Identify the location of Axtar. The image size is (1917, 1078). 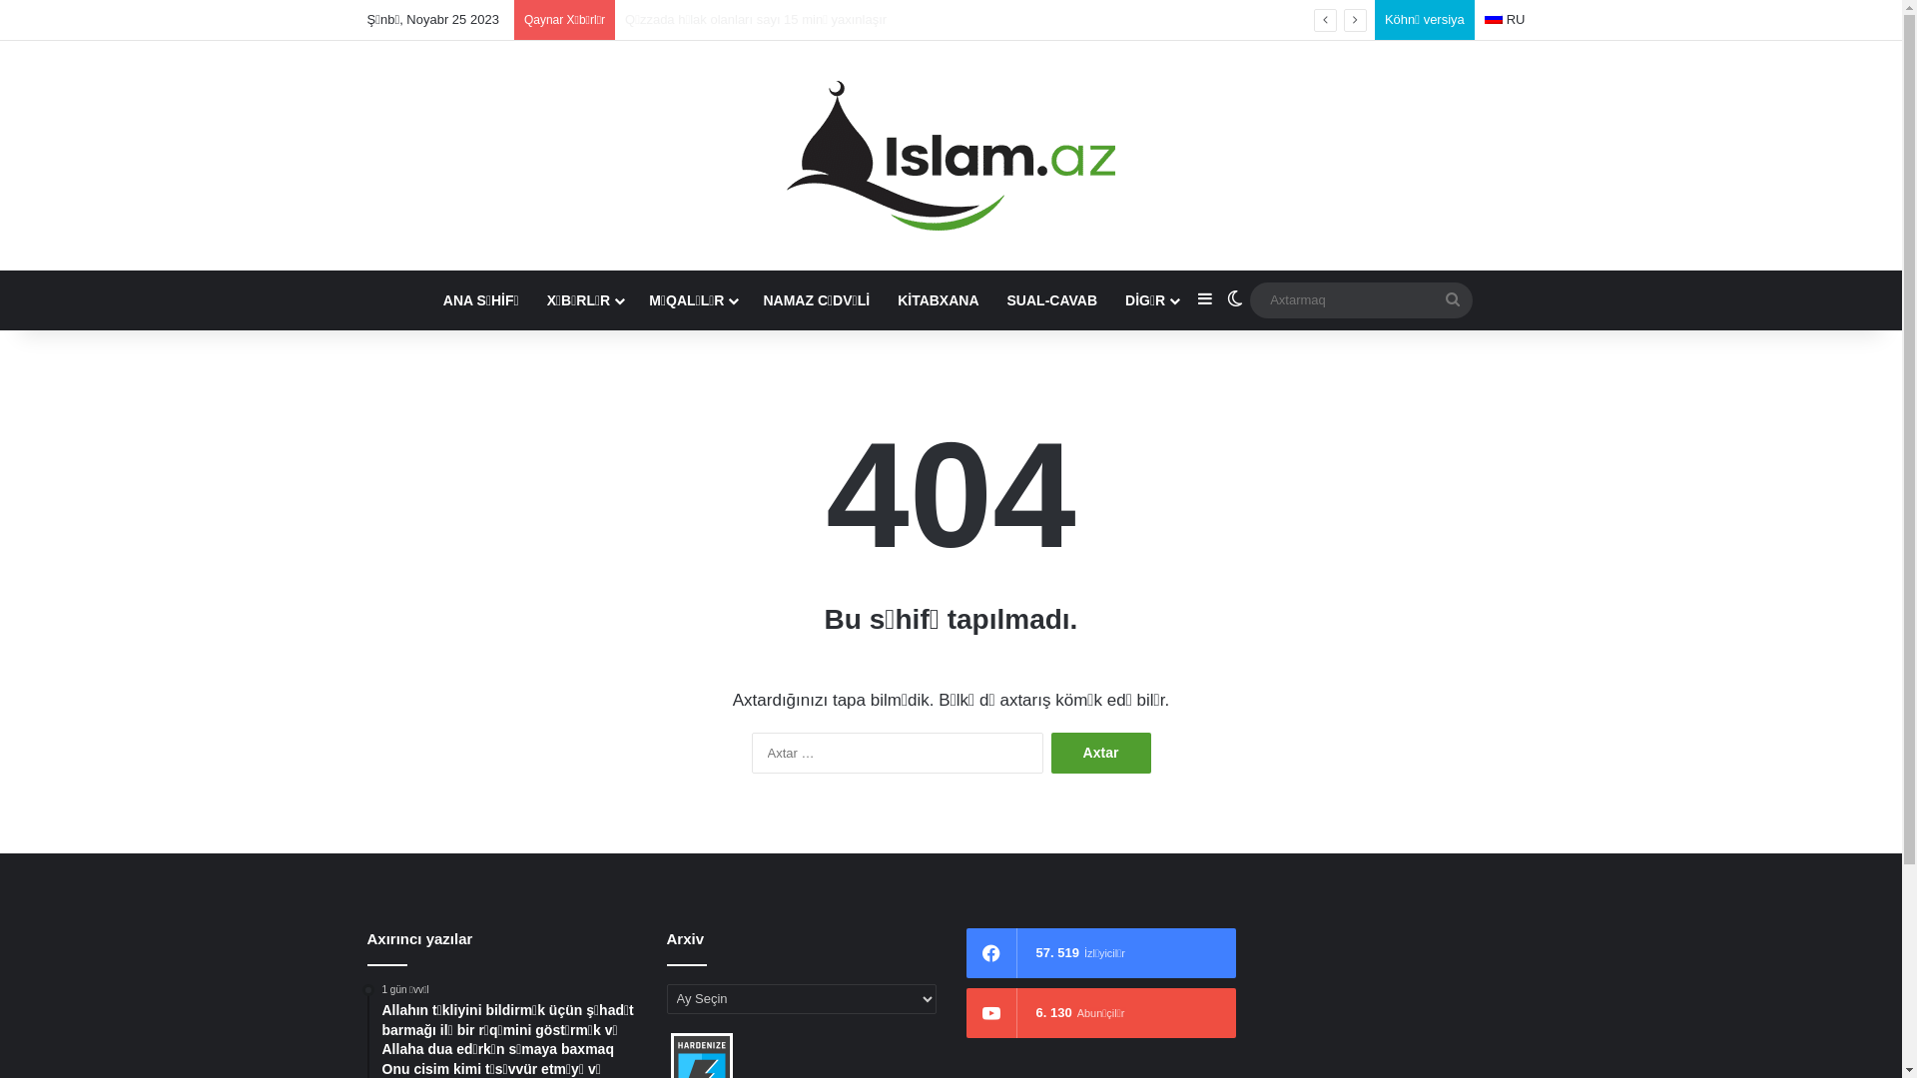
(1100, 753).